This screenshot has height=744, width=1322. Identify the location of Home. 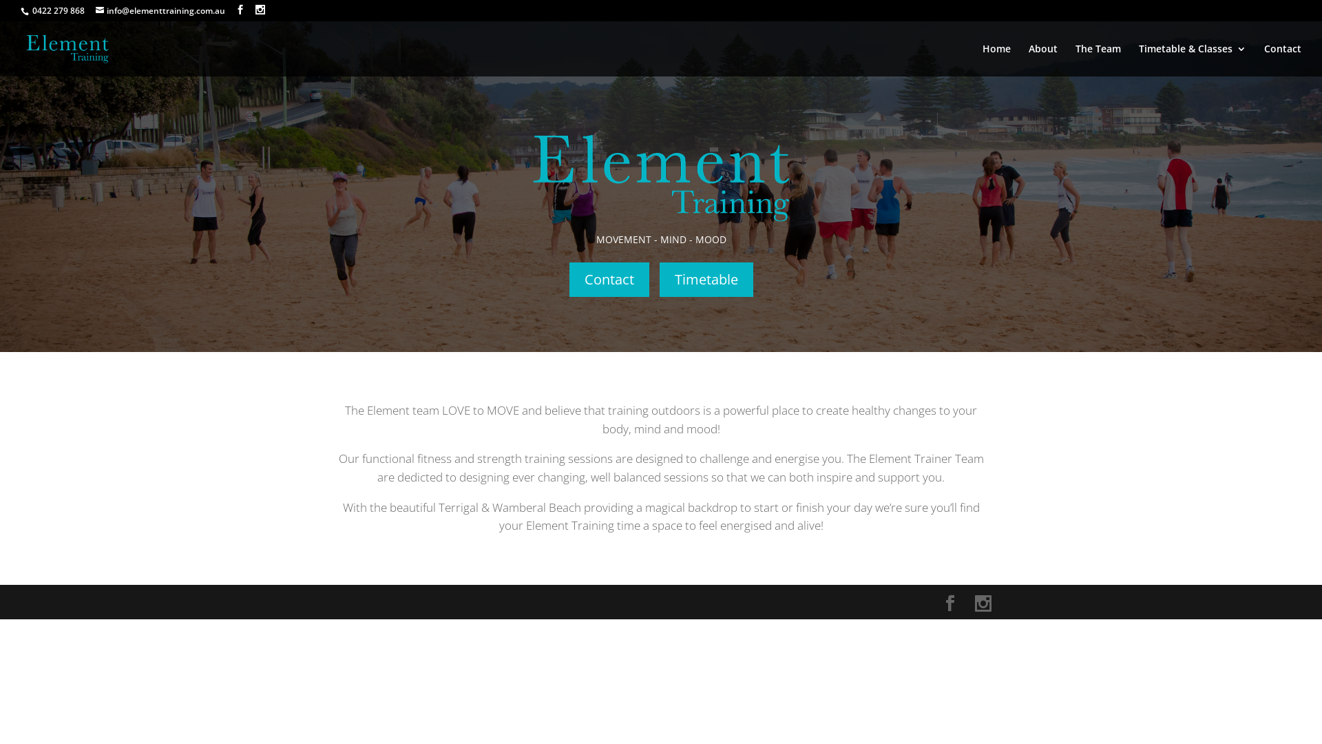
(997, 61).